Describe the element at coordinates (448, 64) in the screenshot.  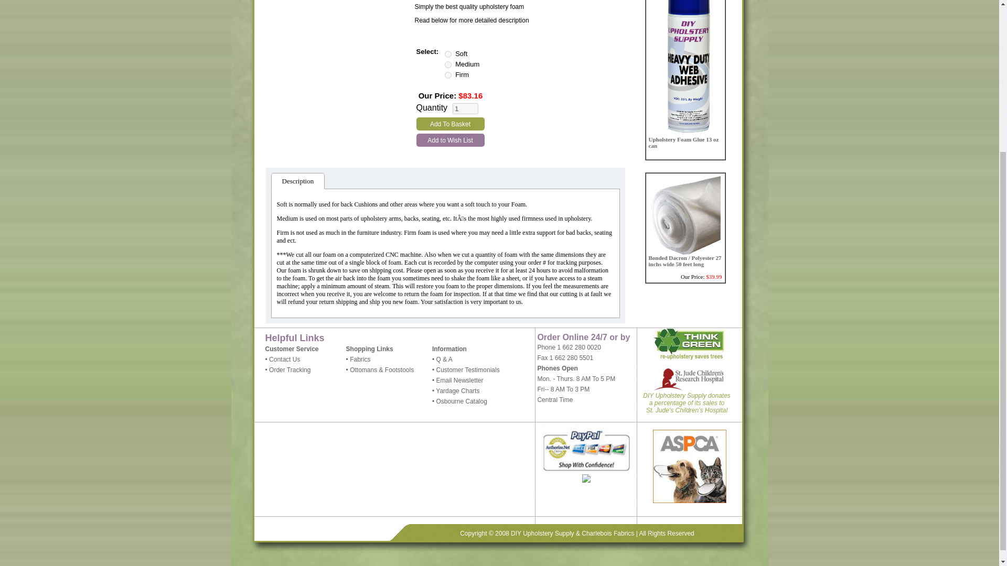
I see `Medium` at that location.